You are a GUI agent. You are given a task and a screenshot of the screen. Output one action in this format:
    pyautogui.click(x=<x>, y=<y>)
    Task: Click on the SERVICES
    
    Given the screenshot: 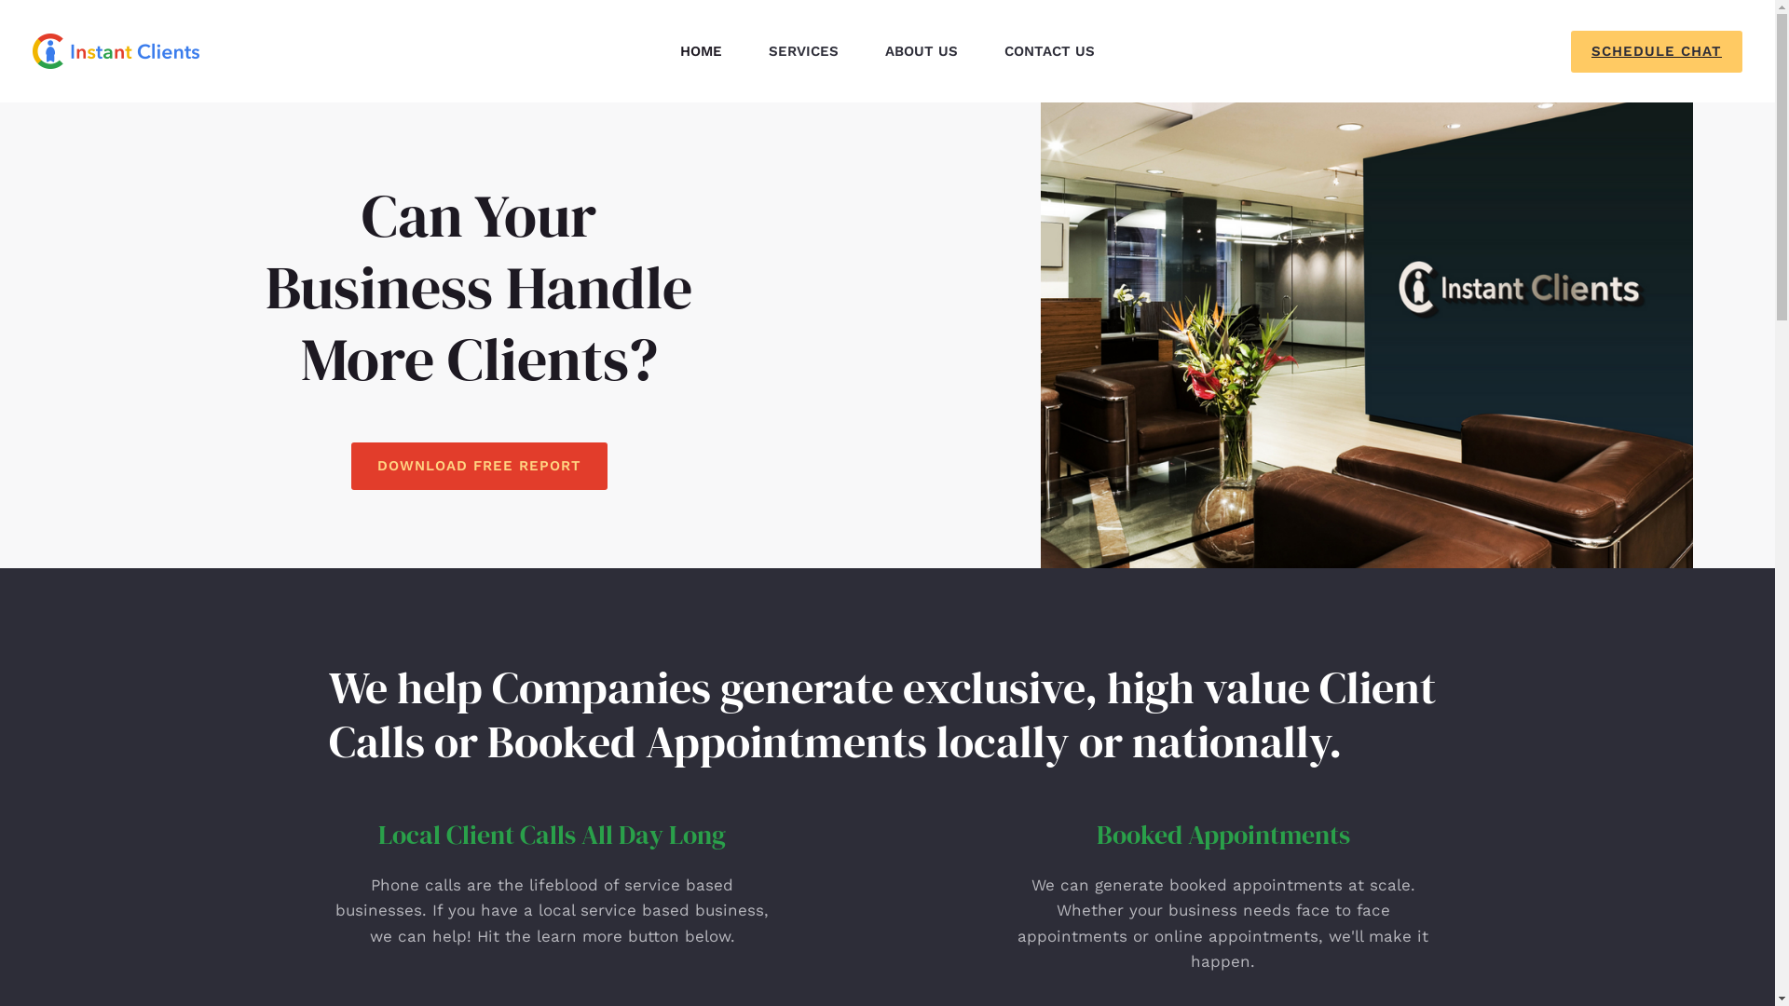 What is the action you would take?
    pyautogui.click(x=803, y=51)
    